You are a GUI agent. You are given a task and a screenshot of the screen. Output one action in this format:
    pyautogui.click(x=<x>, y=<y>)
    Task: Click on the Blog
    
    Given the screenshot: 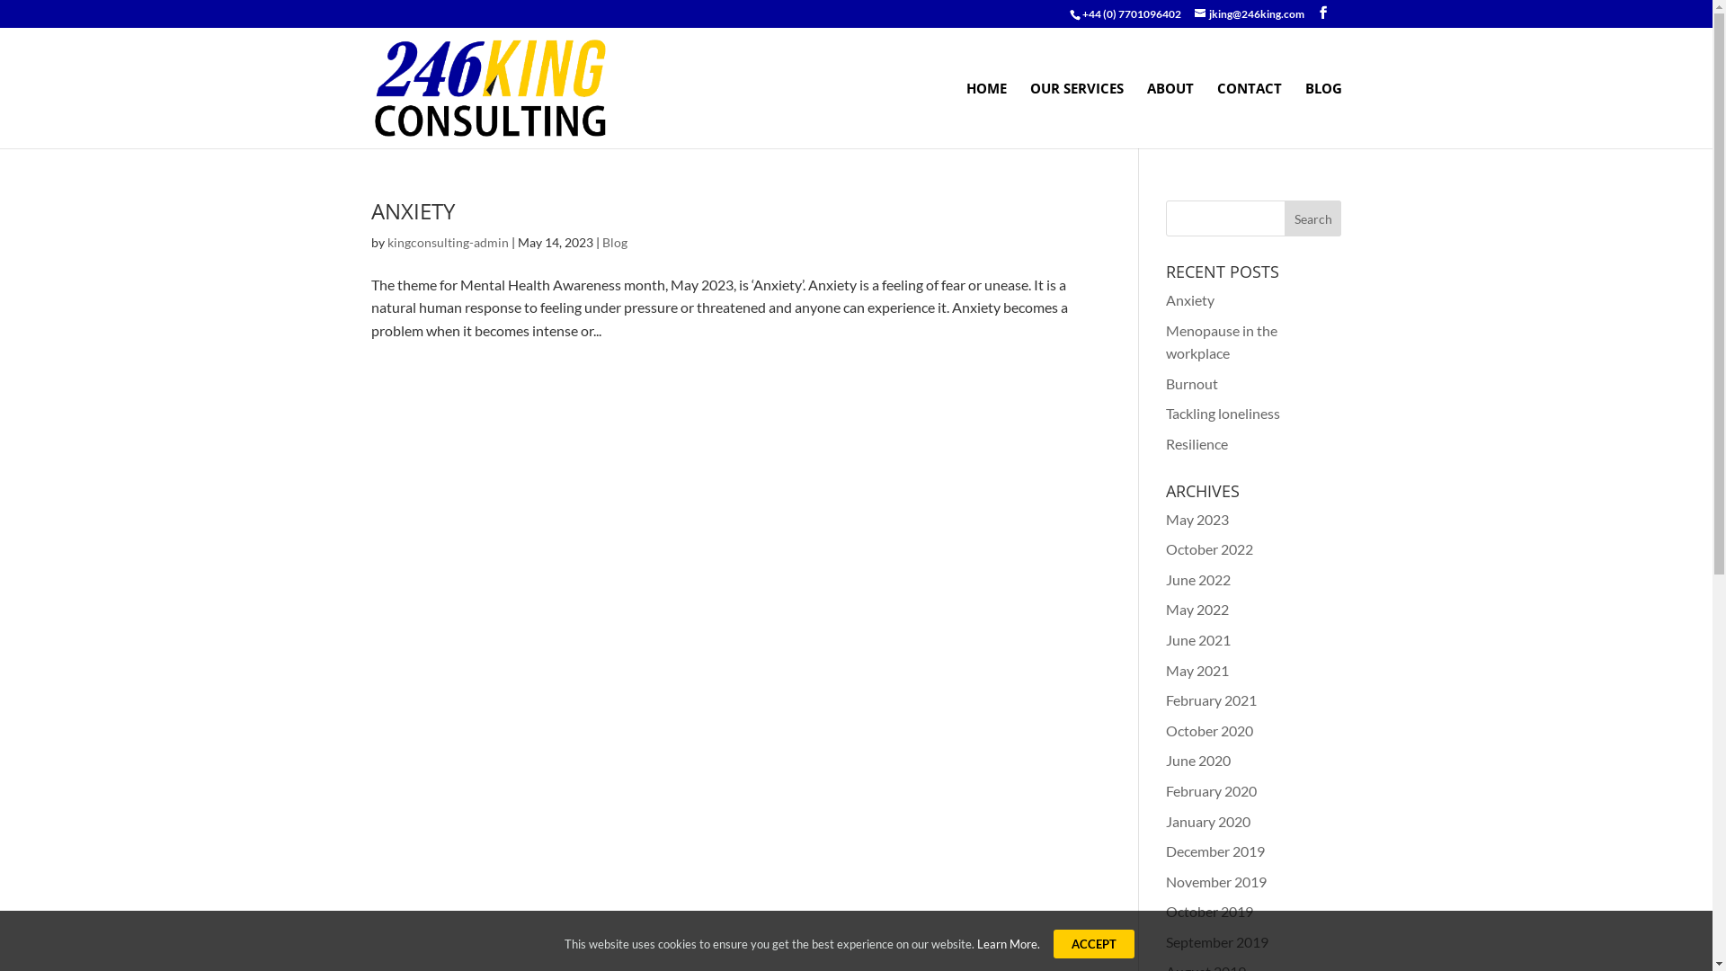 What is the action you would take?
    pyautogui.click(x=615, y=243)
    